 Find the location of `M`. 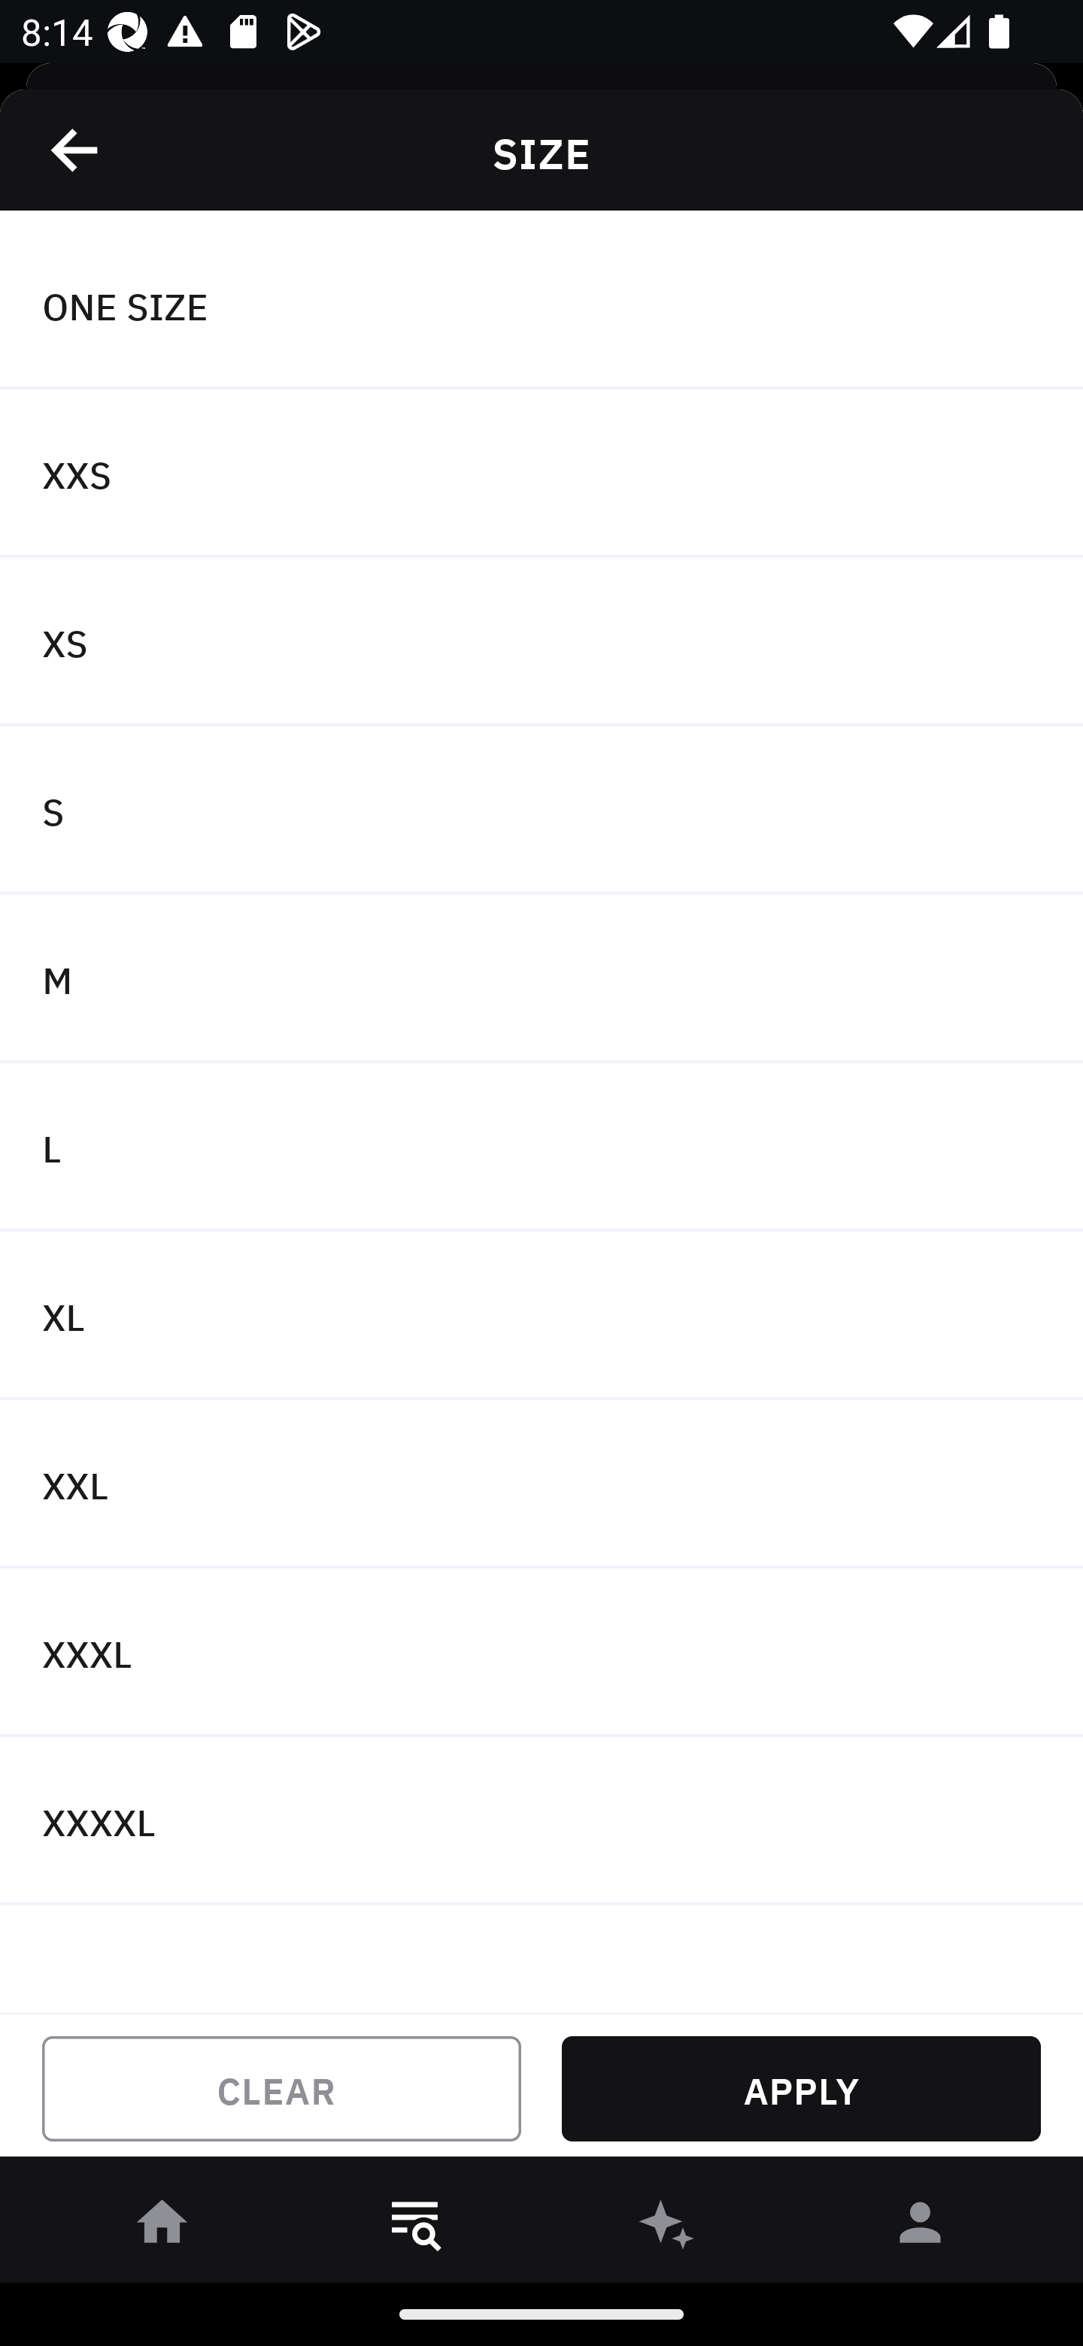

M is located at coordinates (541, 977).